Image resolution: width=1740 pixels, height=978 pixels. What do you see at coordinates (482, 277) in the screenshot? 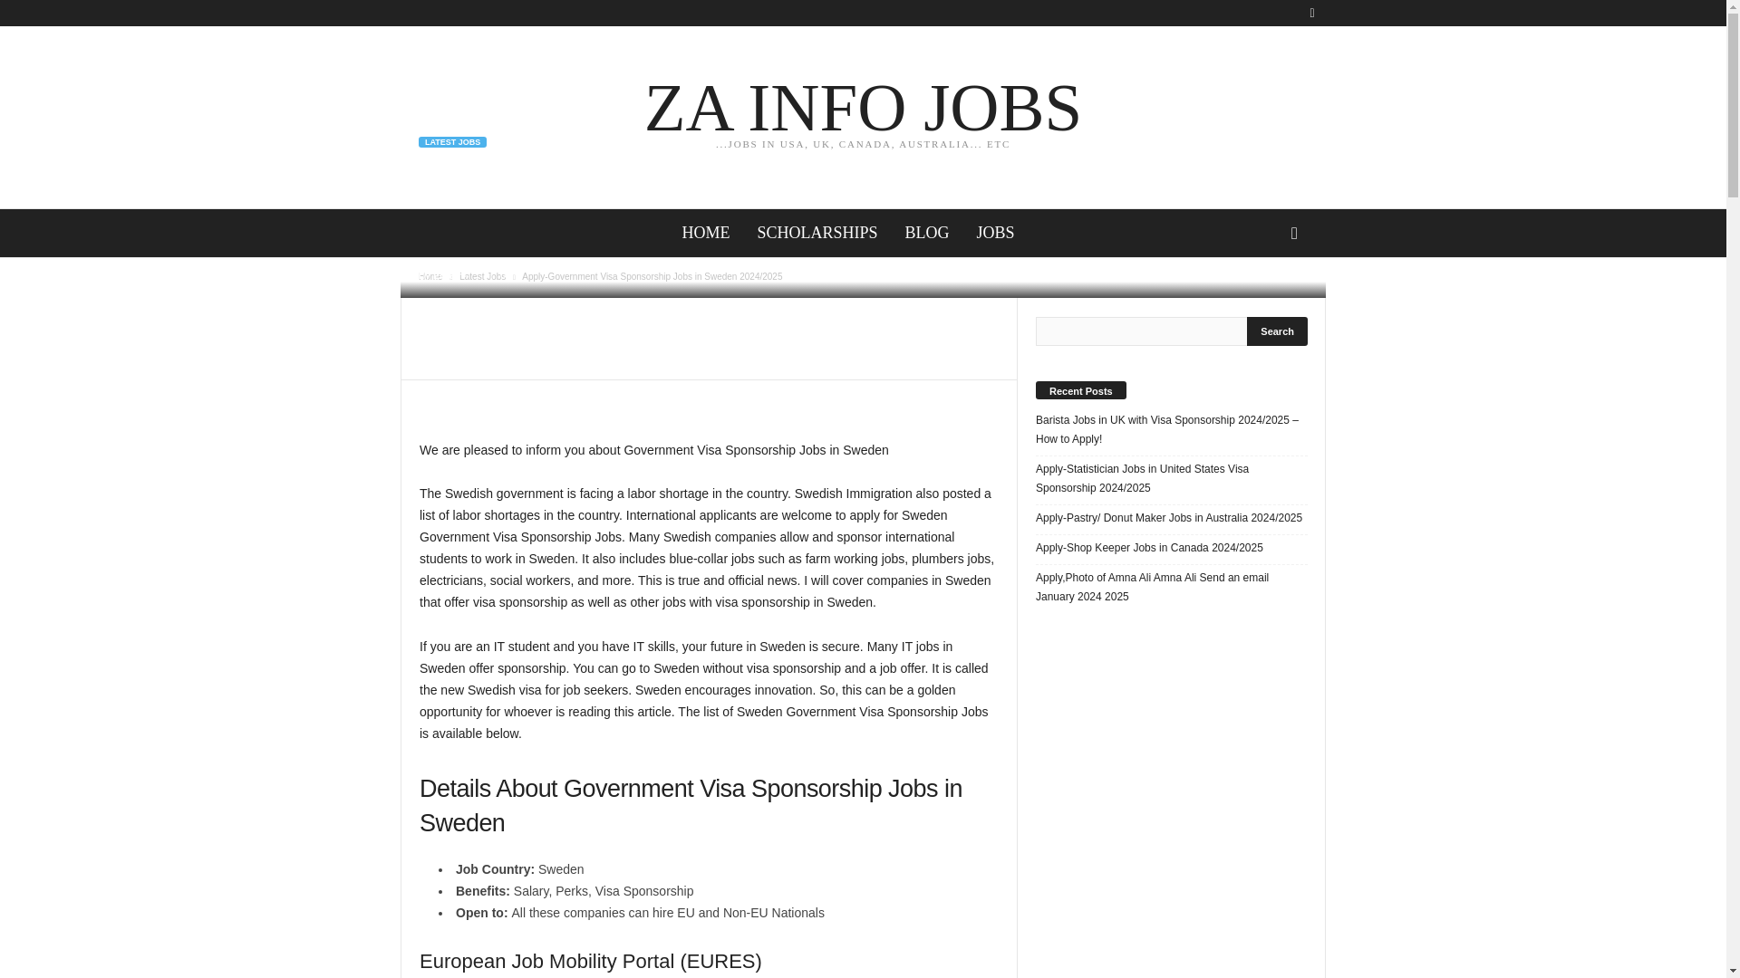
I see `Home` at bounding box center [482, 277].